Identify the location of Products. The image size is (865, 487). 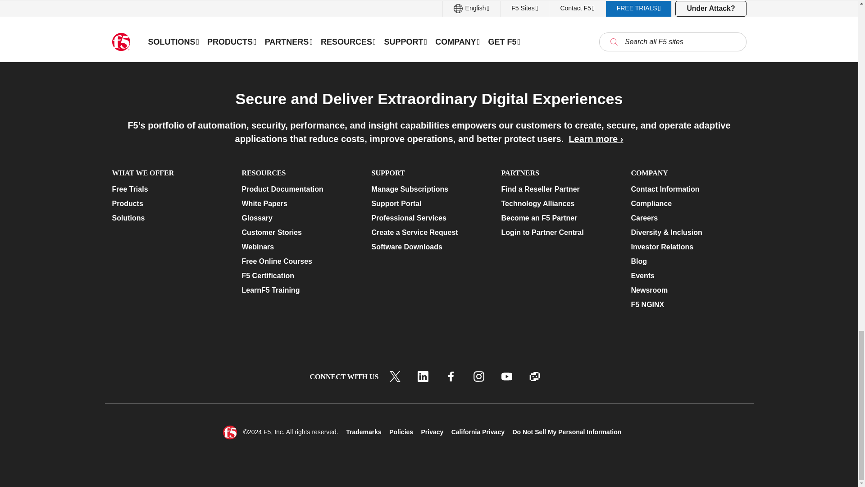
(169, 204).